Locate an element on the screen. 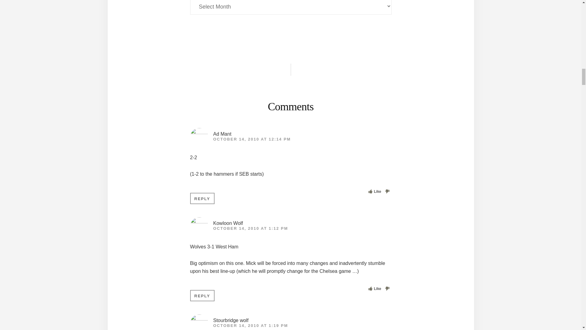  OCTOBER 14, 2010 AT 1:12 PM is located at coordinates (250, 228).